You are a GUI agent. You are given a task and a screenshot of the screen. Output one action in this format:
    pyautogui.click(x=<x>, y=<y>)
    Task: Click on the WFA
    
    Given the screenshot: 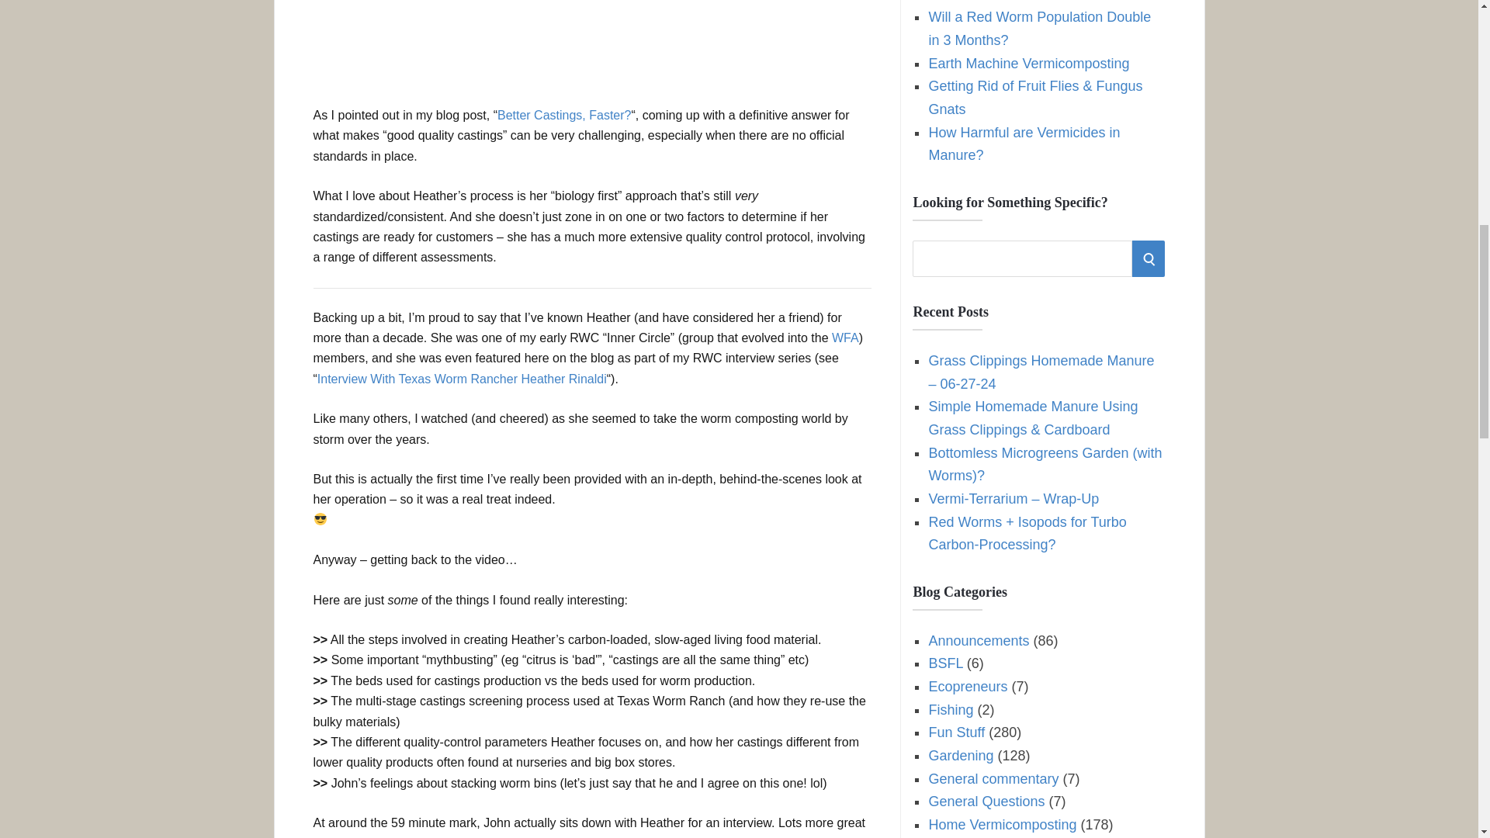 What is the action you would take?
    pyautogui.click(x=845, y=337)
    